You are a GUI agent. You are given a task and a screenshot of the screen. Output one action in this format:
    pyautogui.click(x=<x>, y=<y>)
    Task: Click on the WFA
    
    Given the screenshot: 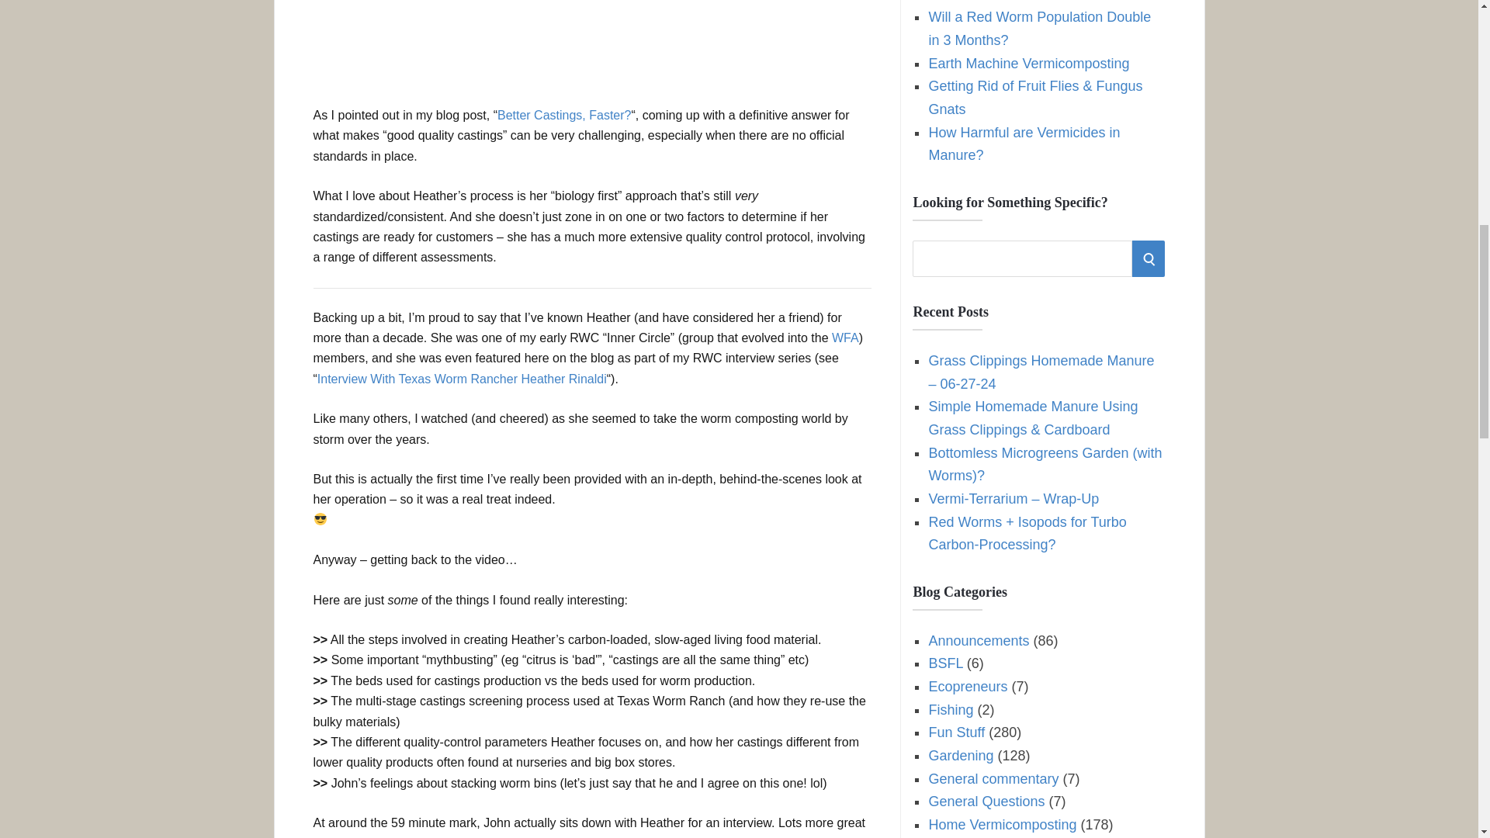 What is the action you would take?
    pyautogui.click(x=845, y=337)
    